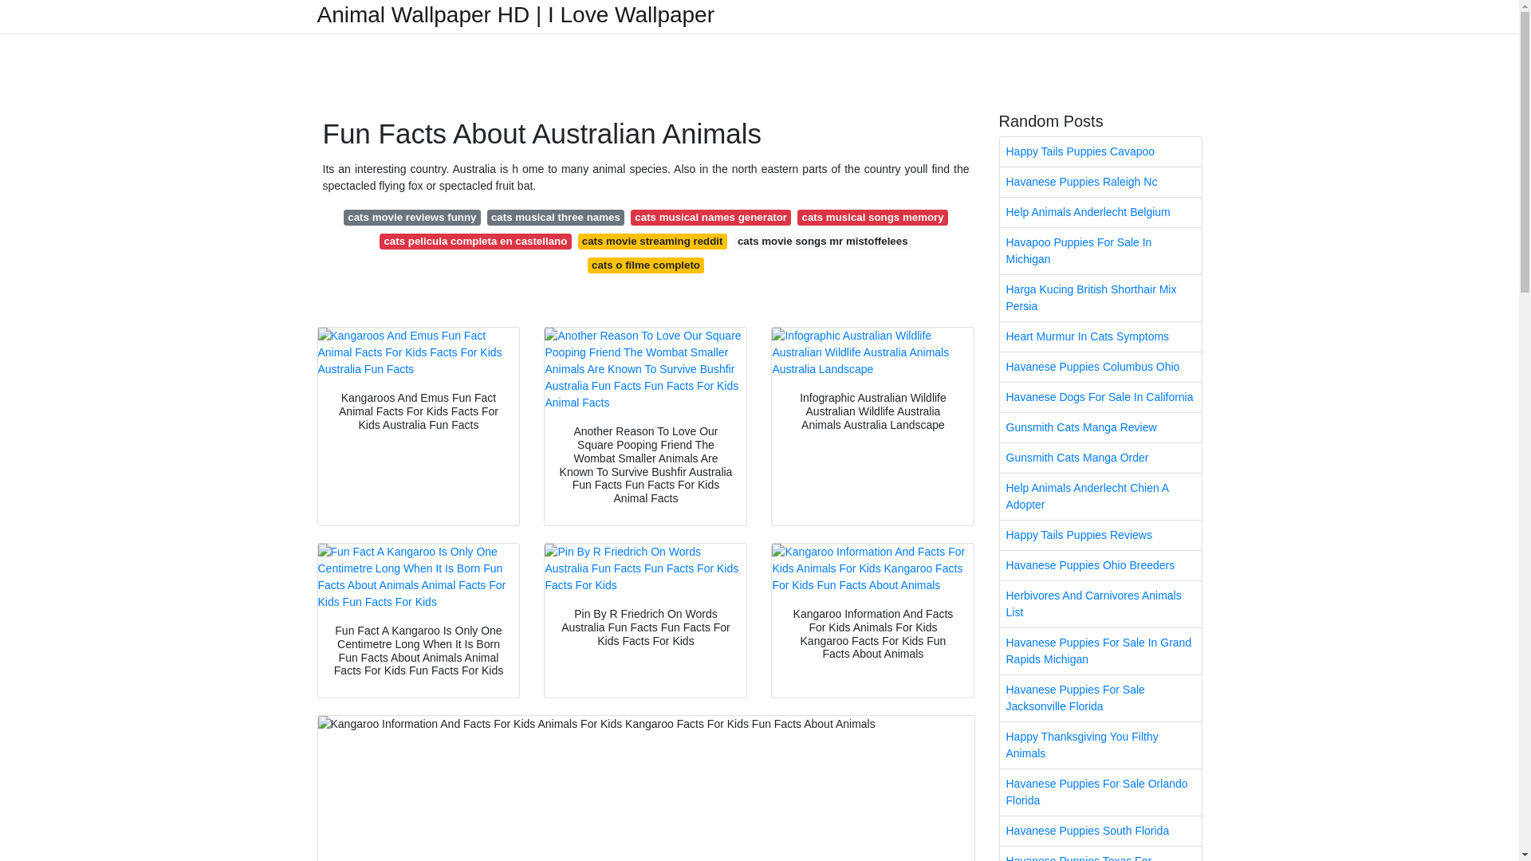  I want to click on Havapoo Puppies For Sale In Michigan, so click(1100, 251).